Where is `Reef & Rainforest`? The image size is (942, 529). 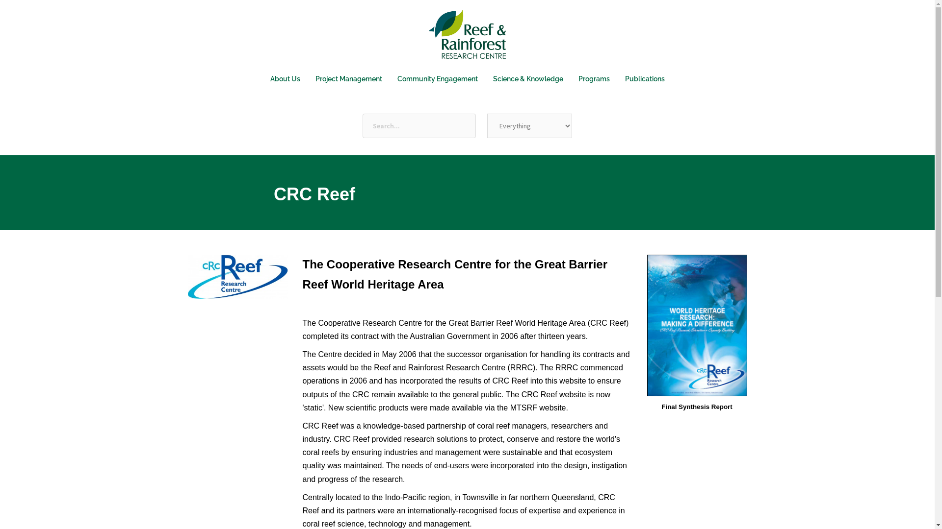
Reef & Rainforest is located at coordinates (467, 37).